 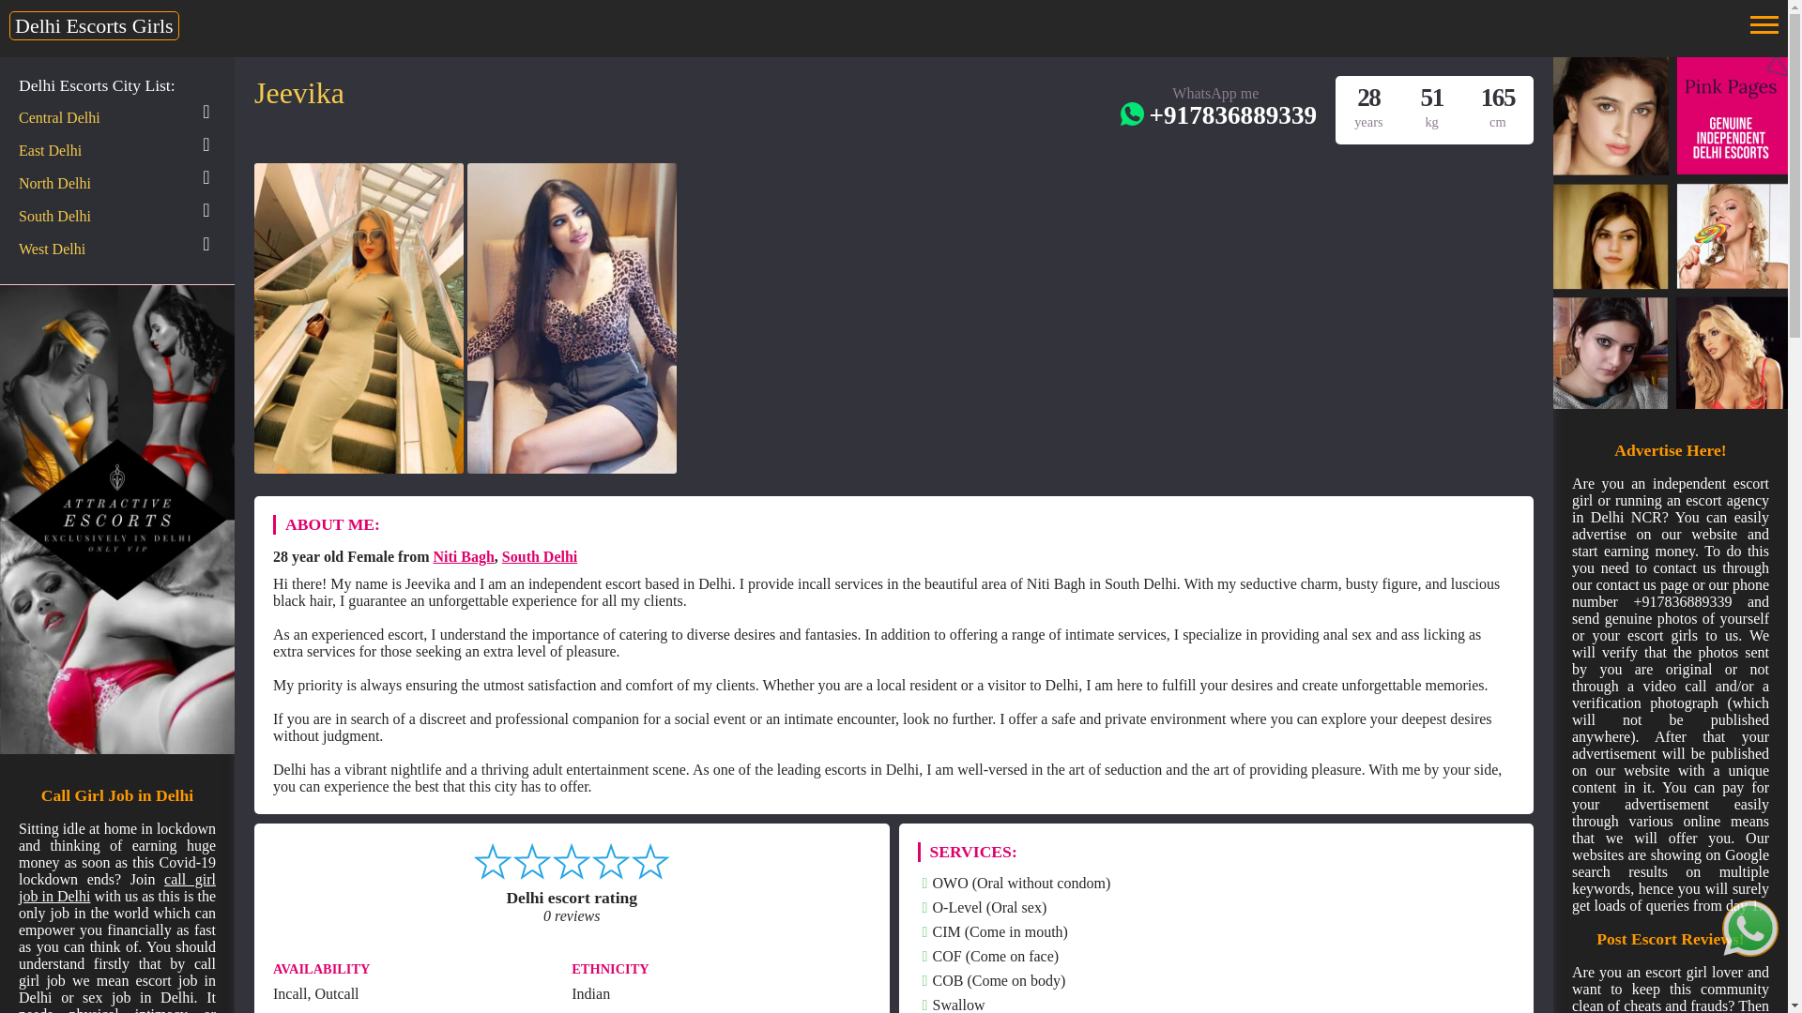 What do you see at coordinates (463, 556) in the screenshot?
I see `Niti Bagh` at bounding box center [463, 556].